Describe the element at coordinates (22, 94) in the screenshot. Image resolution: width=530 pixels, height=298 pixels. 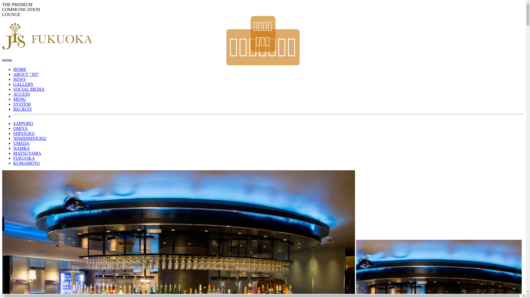
I see `ACCESS` at that location.